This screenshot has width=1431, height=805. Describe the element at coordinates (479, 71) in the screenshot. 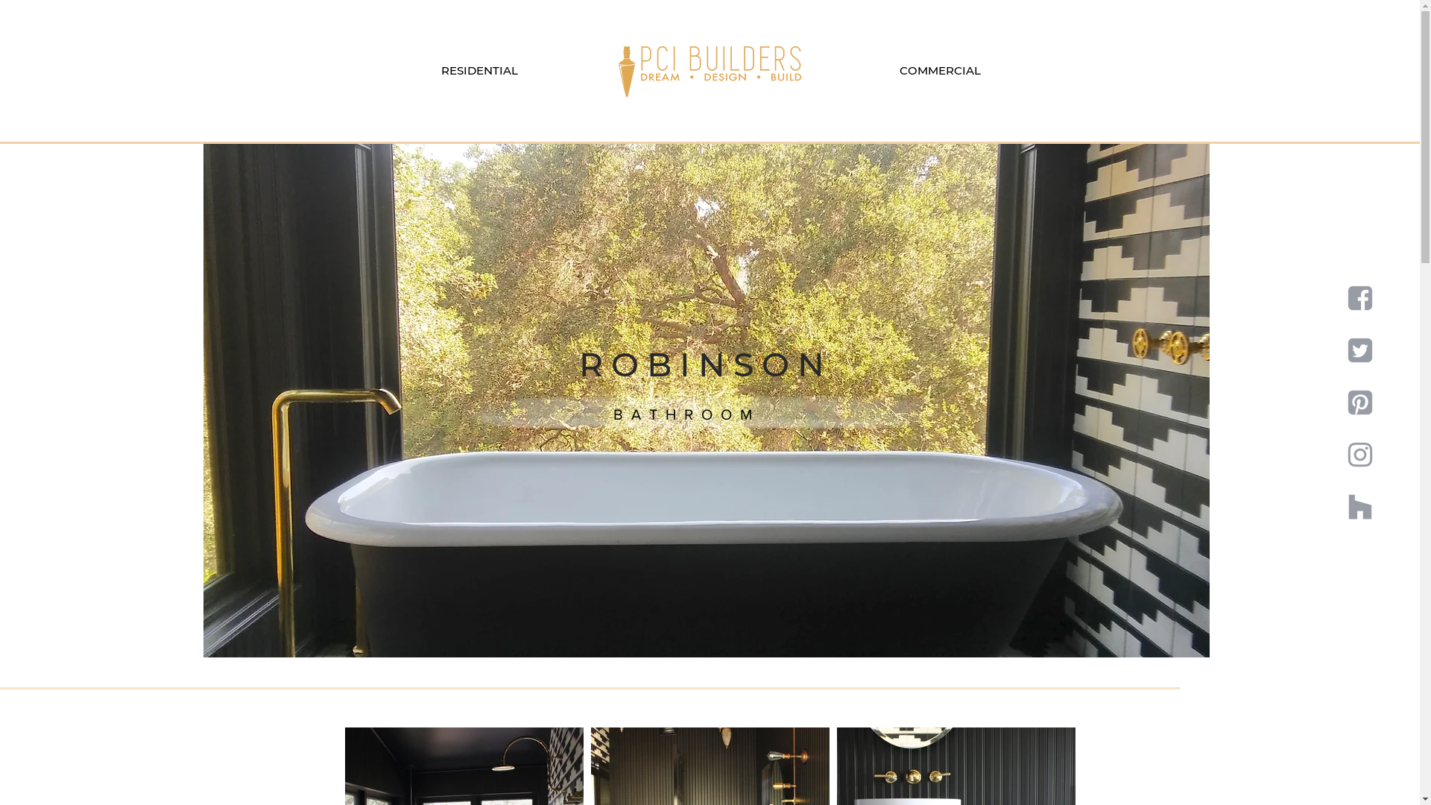

I see `RESIDENTIAL` at that location.